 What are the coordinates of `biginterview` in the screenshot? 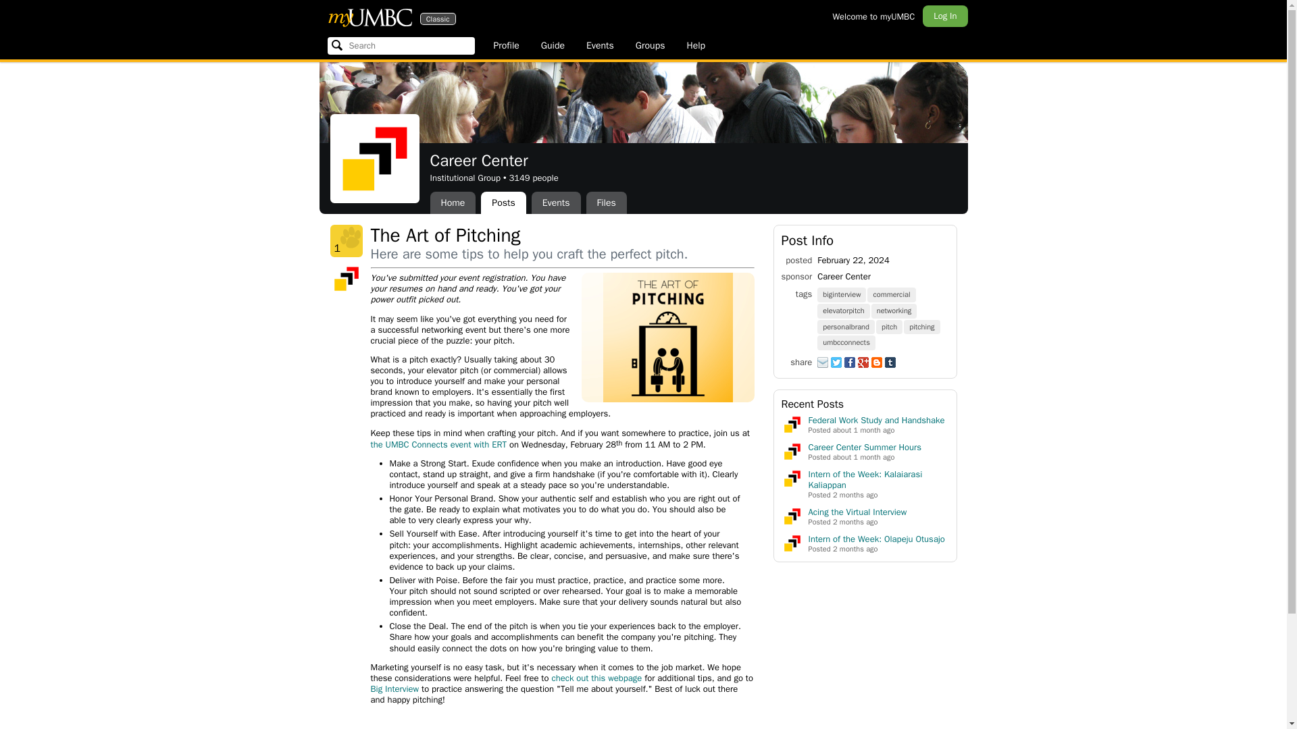 It's located at (842, 293).